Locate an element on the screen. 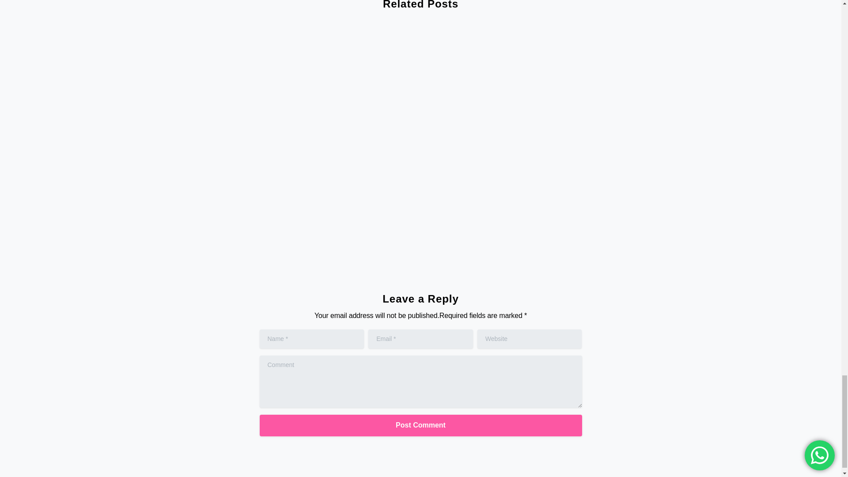  Post Comment is located at coordinates (420, 425).